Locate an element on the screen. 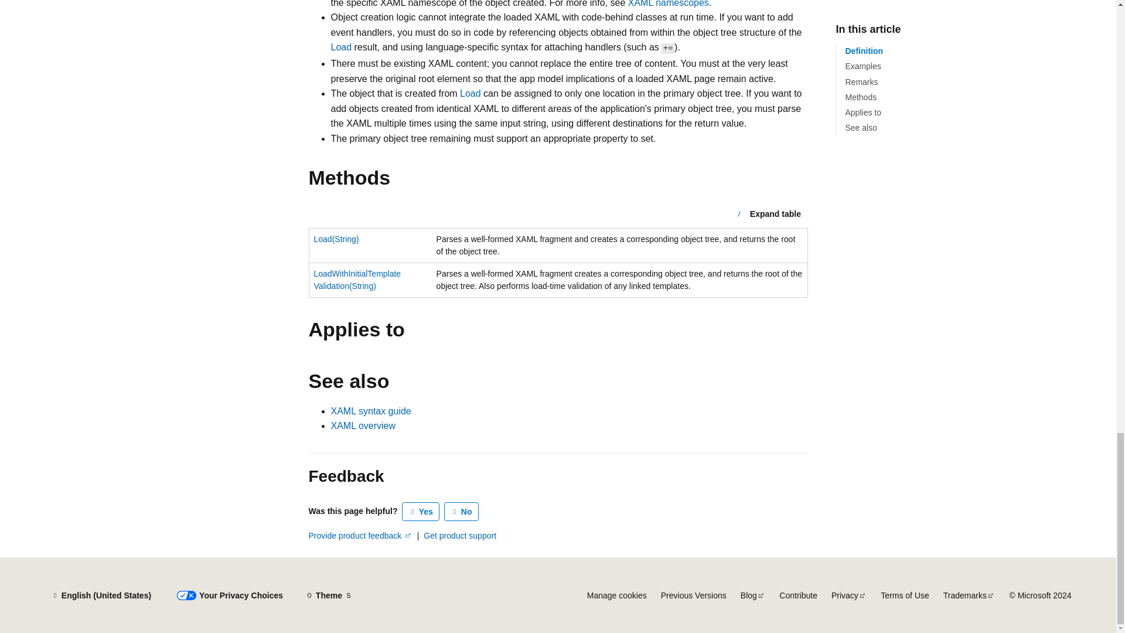  Theme is located at coordinates (329, 595).